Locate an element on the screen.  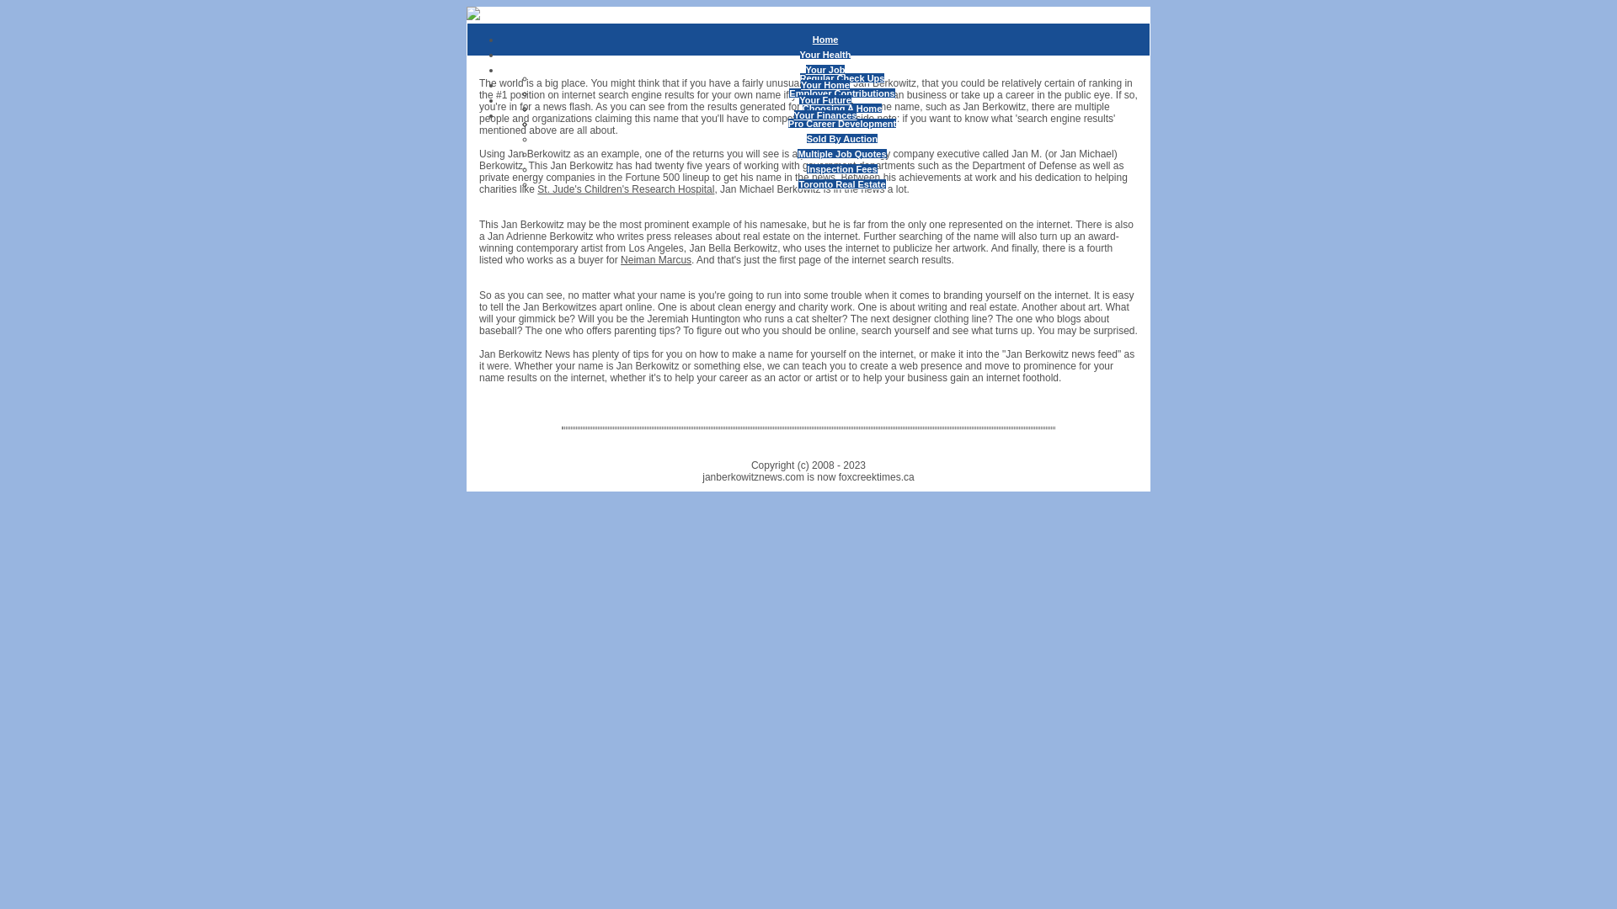
Your Job is located at coordinates (825, 70).